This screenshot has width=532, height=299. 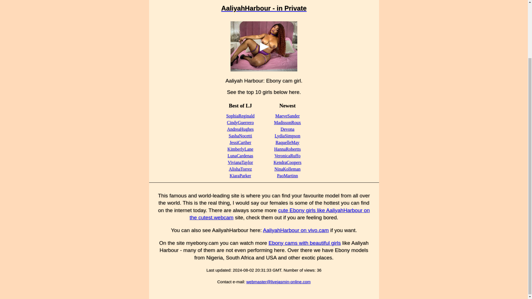 What do you see at coordinates (296, 230) in the screenshot?
I see `AaliyahHarbour on vivo.cam` at bounding box center [296, 230].